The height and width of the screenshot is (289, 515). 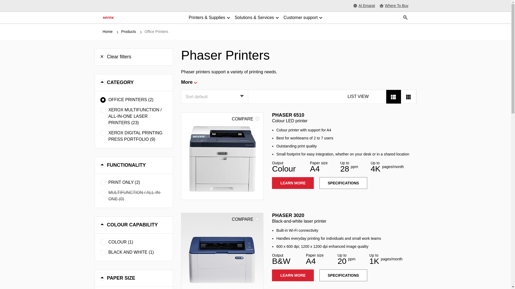 I want to click on Al Emarat, so click(x=364, y=6).